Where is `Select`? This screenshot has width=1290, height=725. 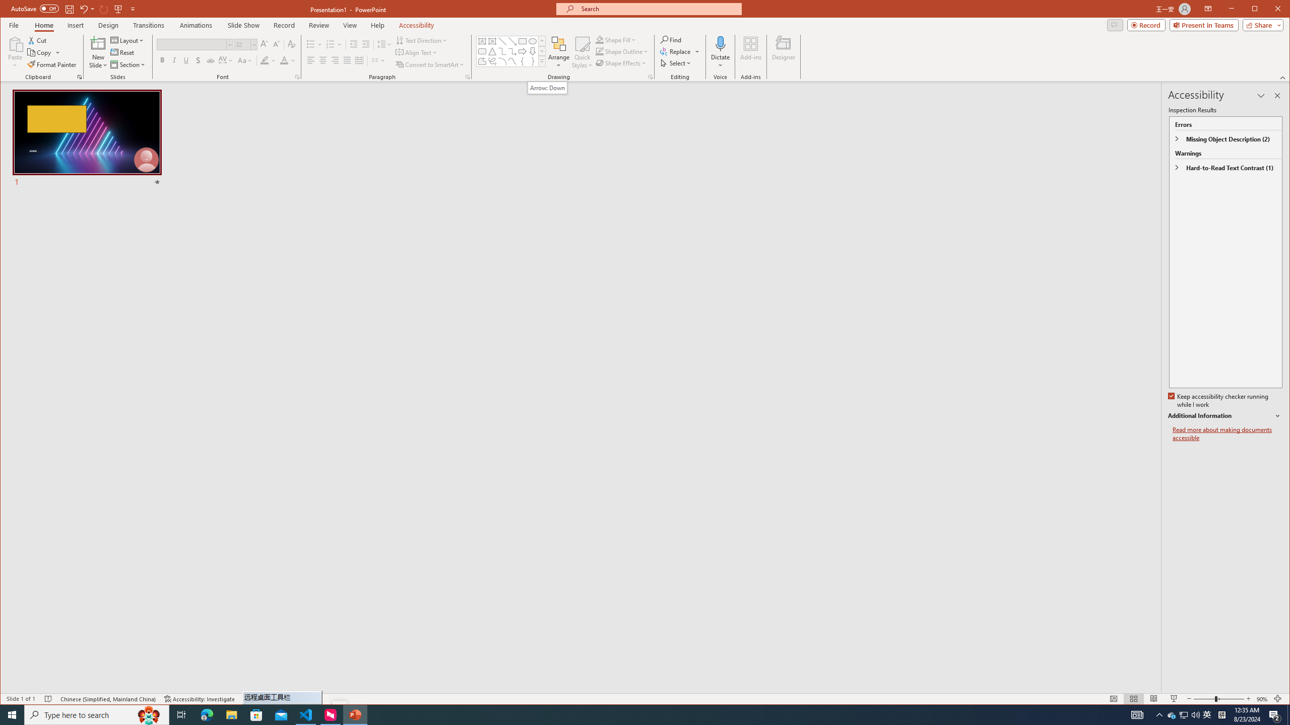 Select is located at coordinates (676, 62).